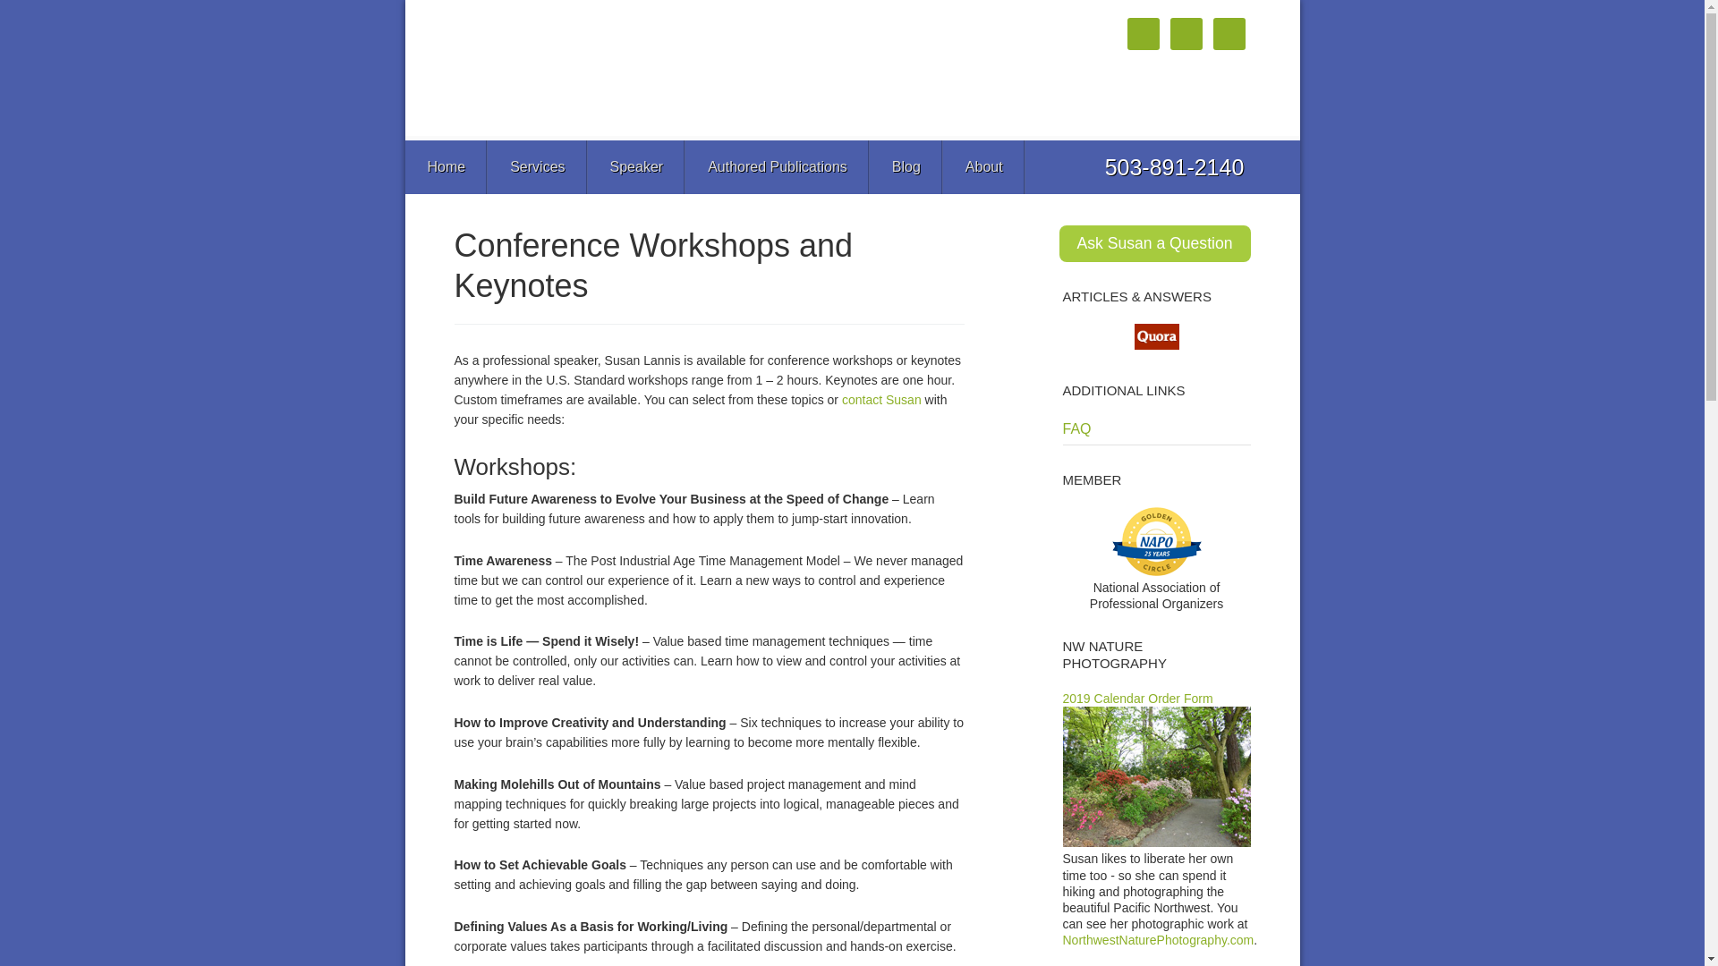 This screenshot has width=1718, height=966. I want to click on contact Susan, so click(880, 399).